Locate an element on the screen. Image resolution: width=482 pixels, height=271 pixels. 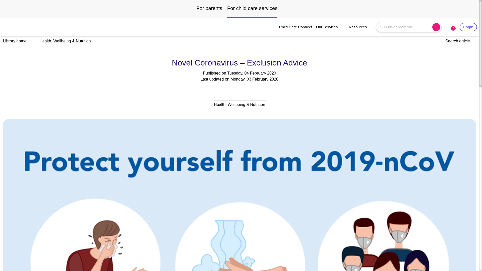
Share with Facebook is located at coordinates (219, 90).